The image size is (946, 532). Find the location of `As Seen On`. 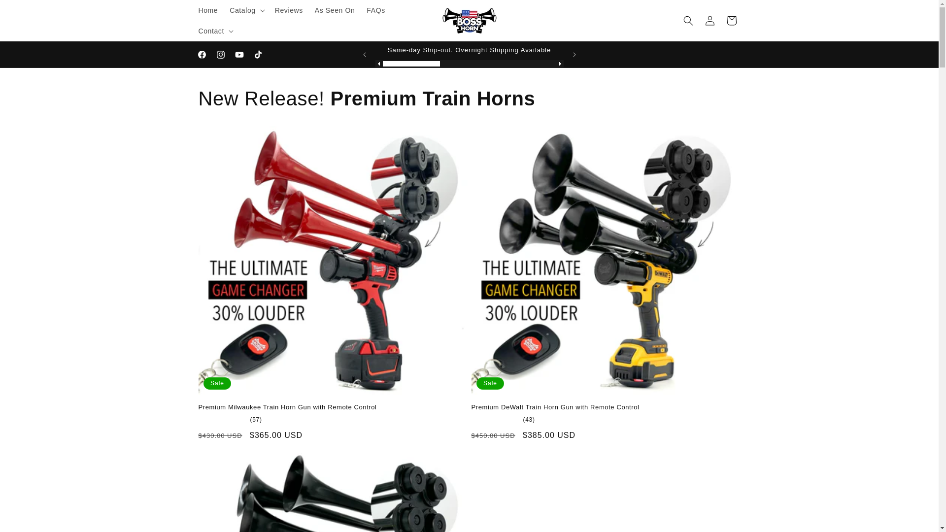

As Seen On is located at coordinates (335, 10).